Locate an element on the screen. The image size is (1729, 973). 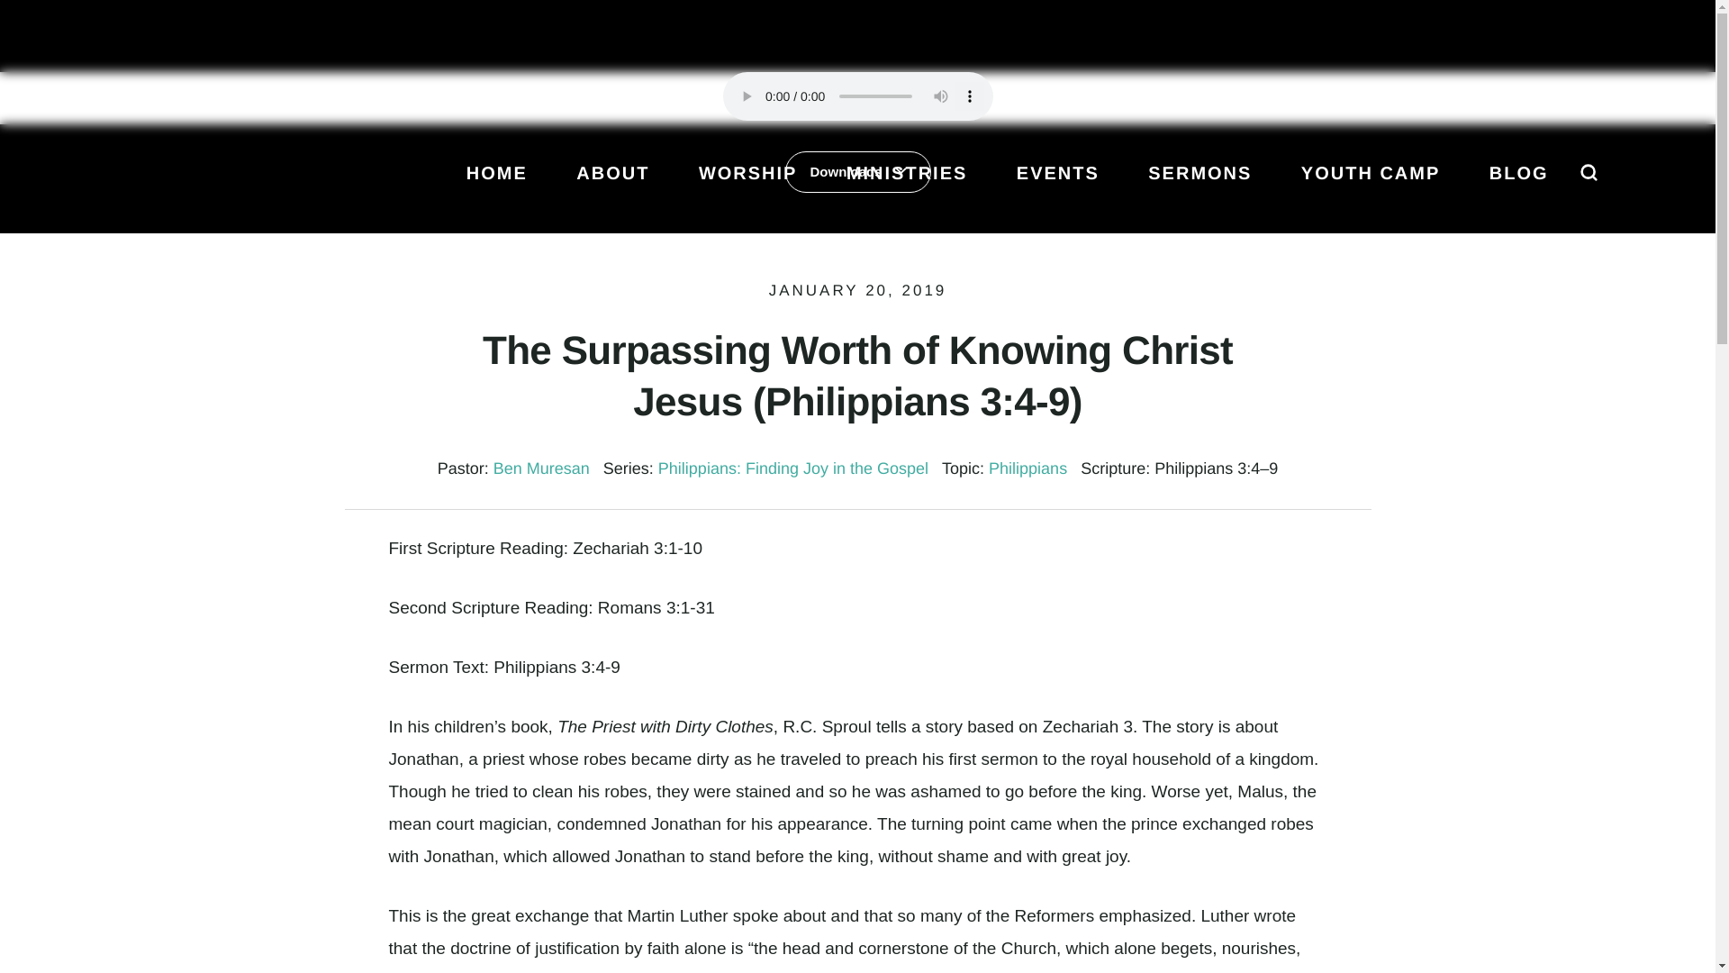
SERMONS is located at coordinates (1199, 186).